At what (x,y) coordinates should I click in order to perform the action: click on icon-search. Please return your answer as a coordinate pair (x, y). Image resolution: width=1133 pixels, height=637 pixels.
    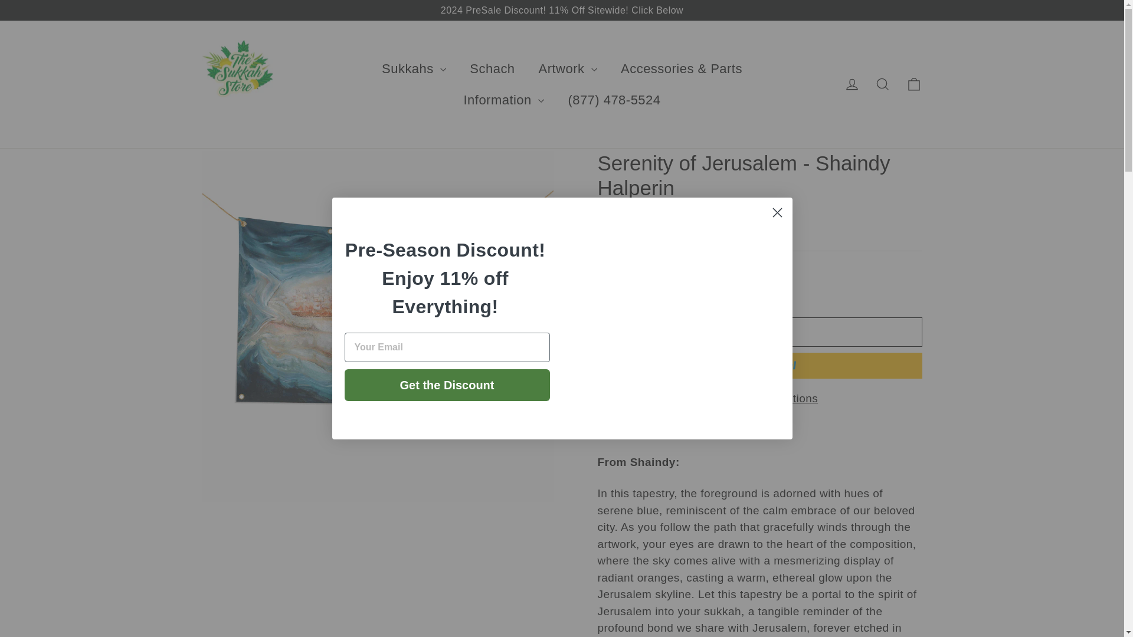
    Looking at the image, I should click on (883, 84).